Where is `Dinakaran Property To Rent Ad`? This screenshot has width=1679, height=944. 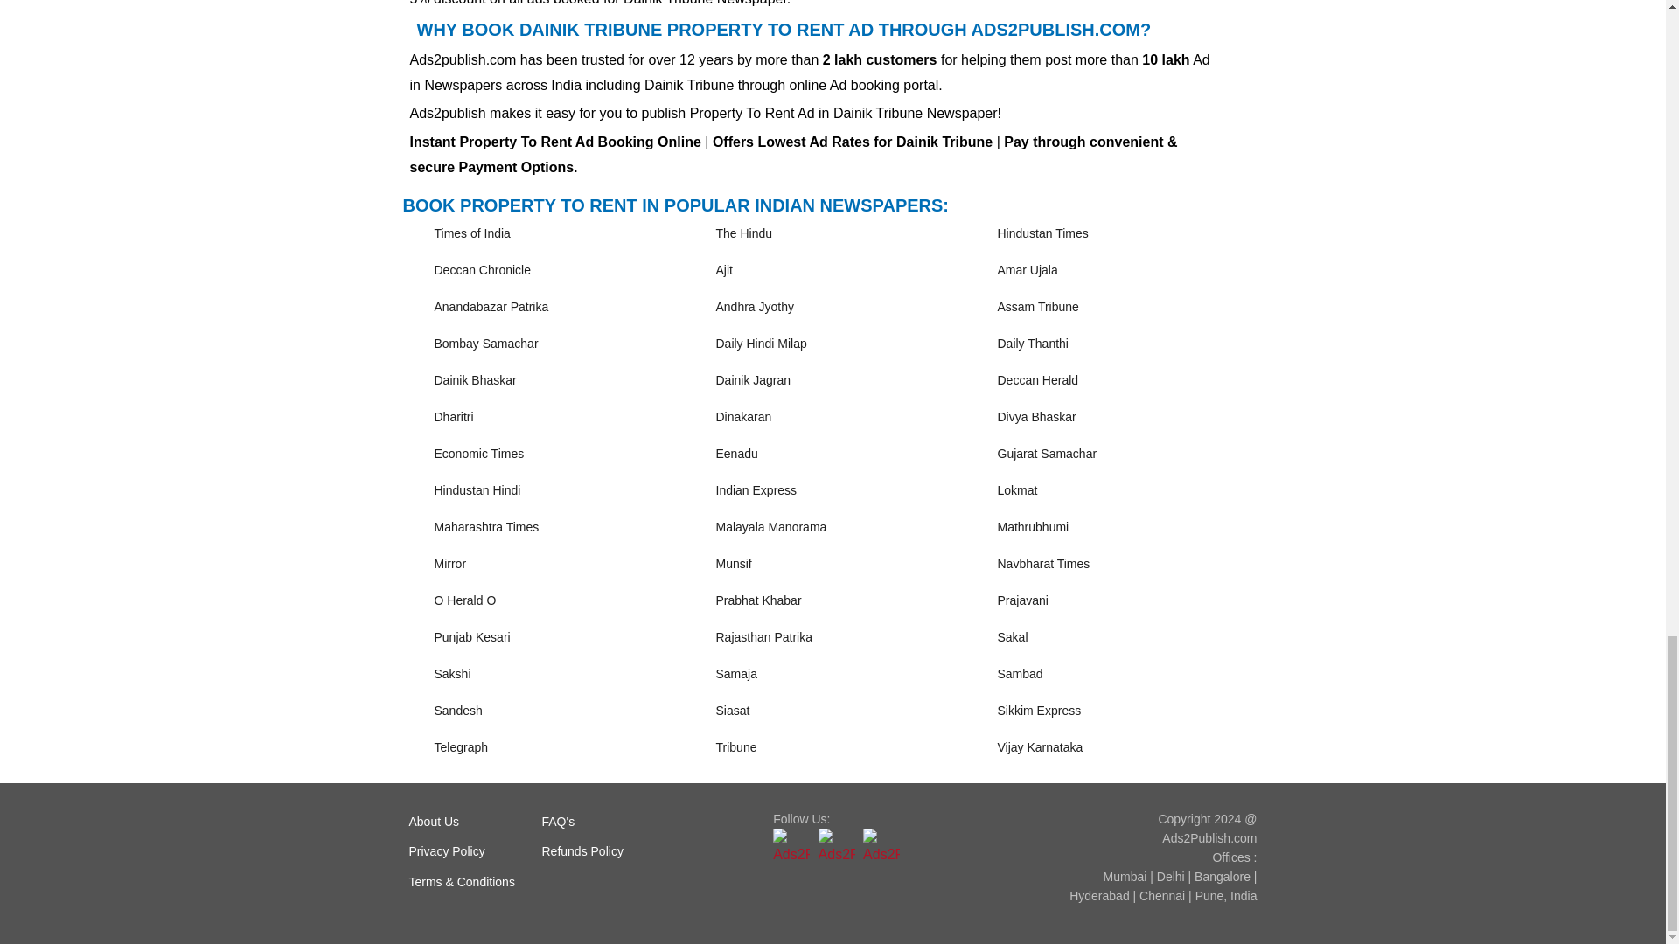
Dinakaran Property To Rent Ad is located at coordinates (742, 416).